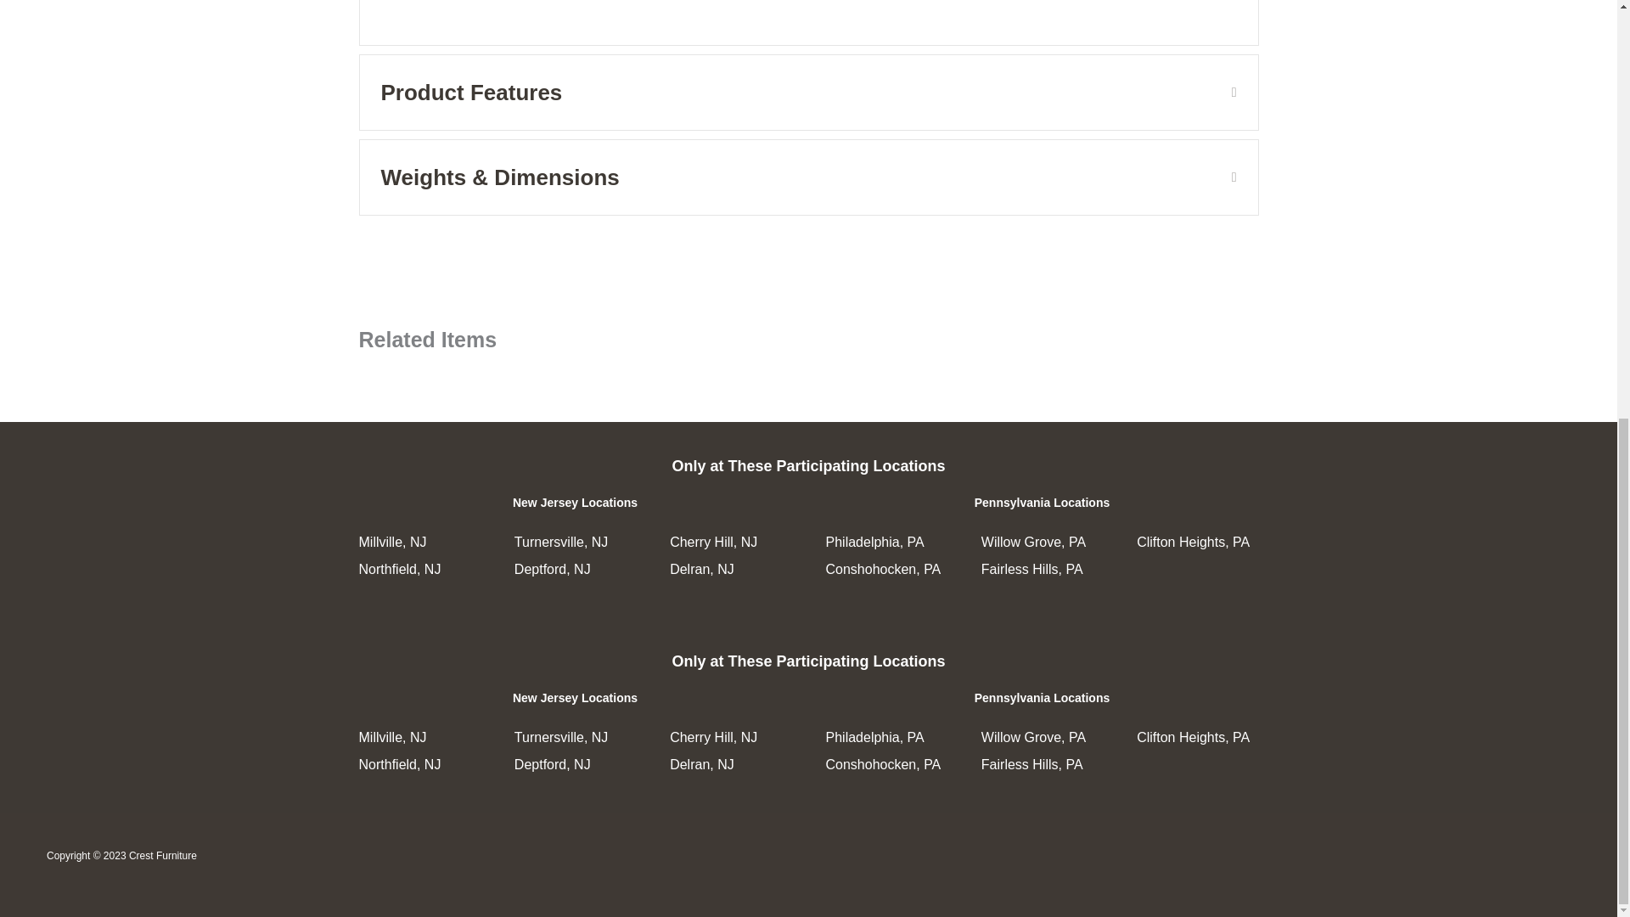 The image size is (1630, 917). What do you see at coordinates (882, 764) in the screenshot?
I see `Conshohocken, PA` at bounding box center [882, 764].